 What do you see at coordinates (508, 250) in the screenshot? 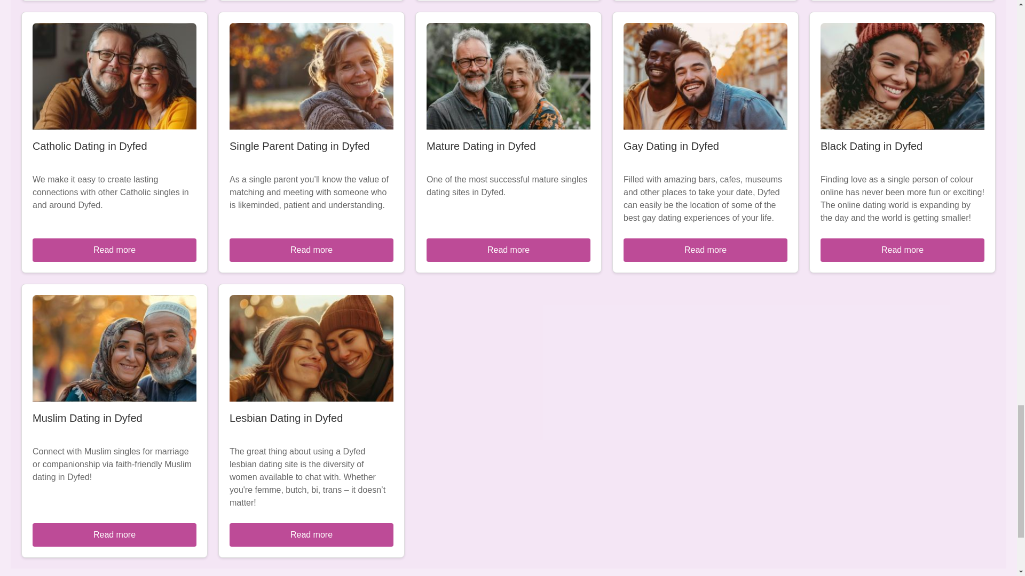
I see `Read more` at bounding box center [508, 250].